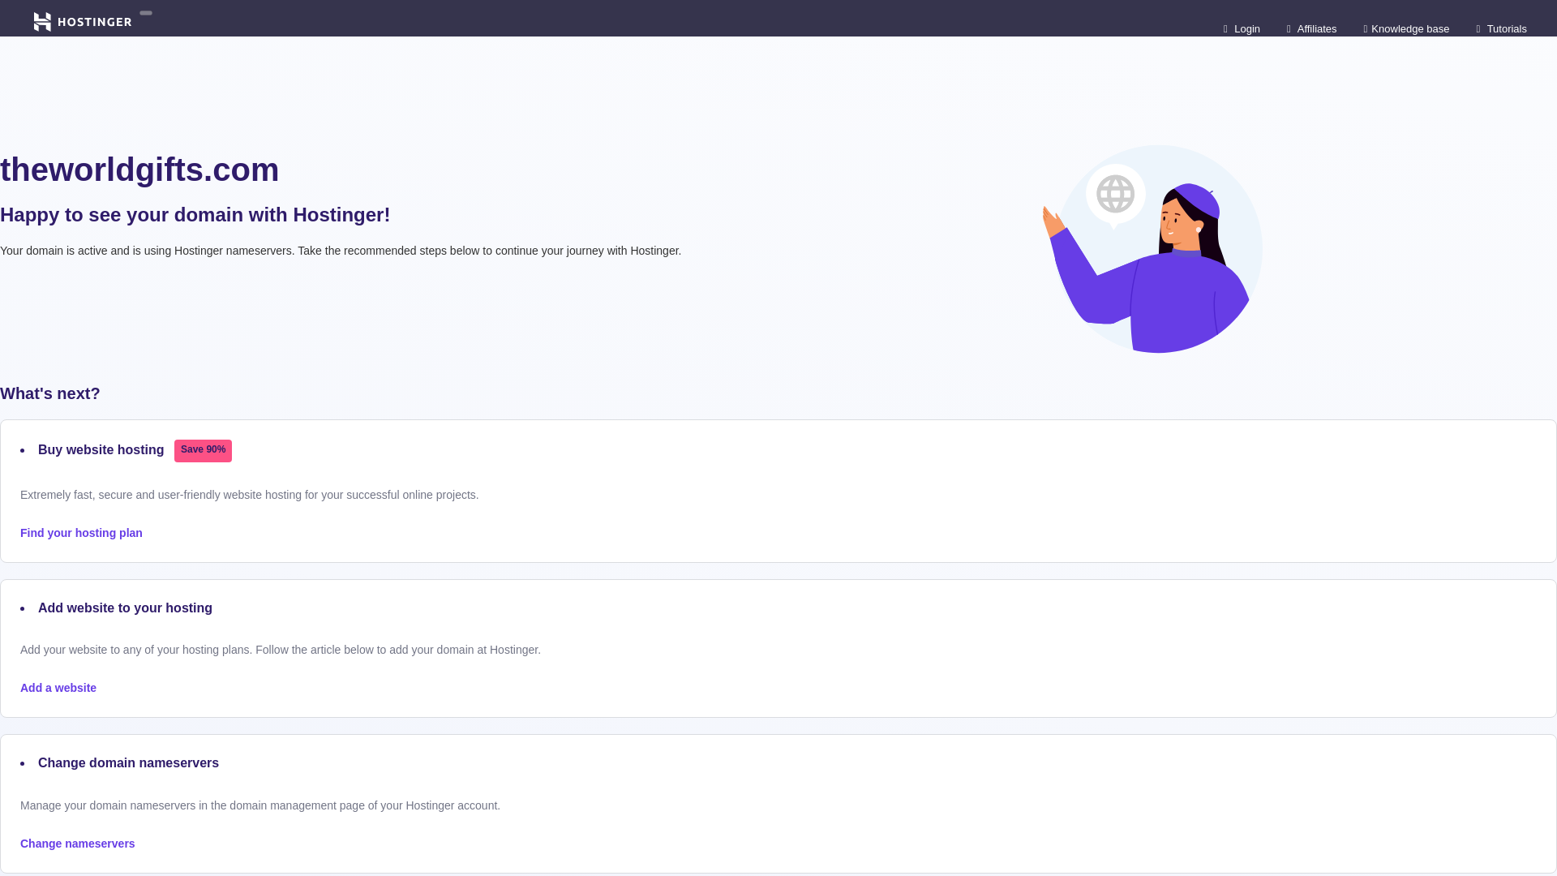 The height and width of the screenshot is (876, 1557). Describe the element at coordinates (1242, 28) in the screenshot. I see `Login` at that location.